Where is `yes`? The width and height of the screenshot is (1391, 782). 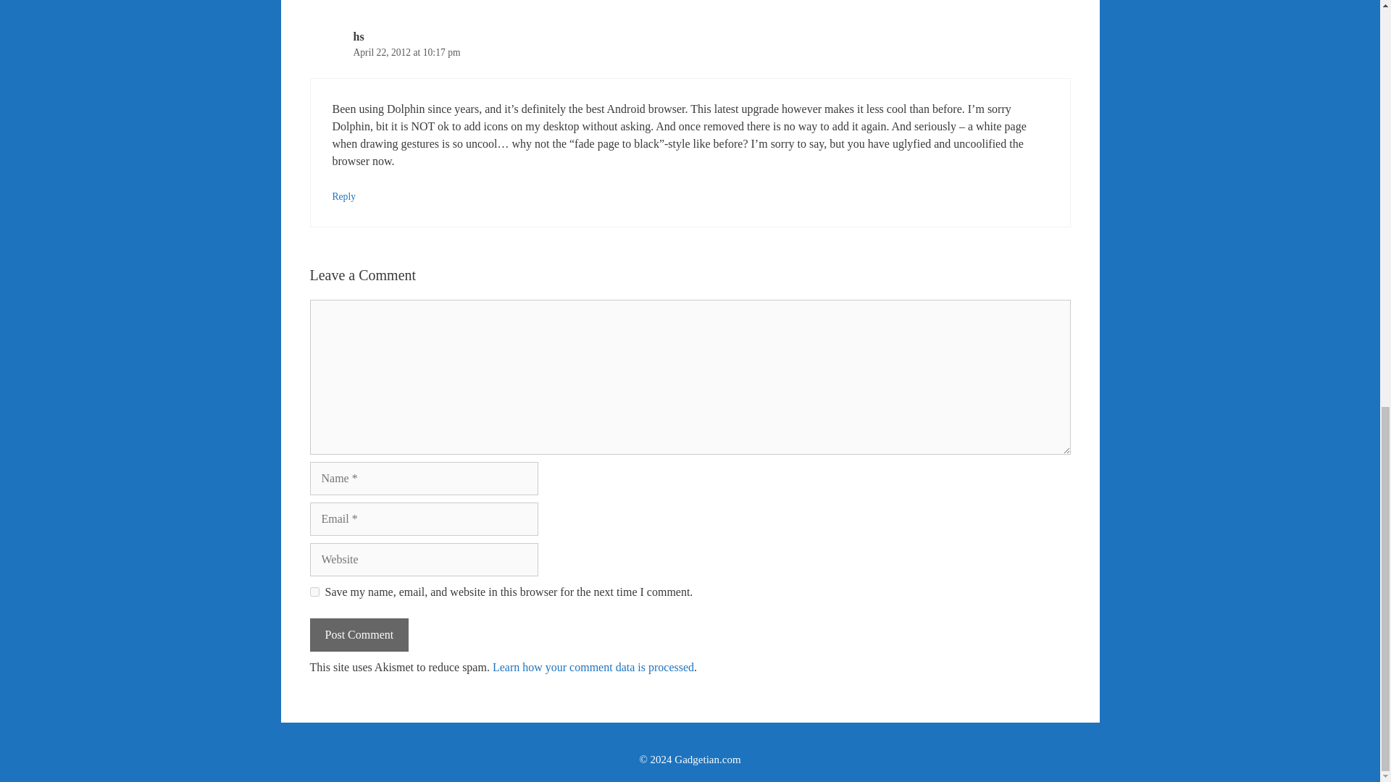
yes is located at coordinates (314, 592).